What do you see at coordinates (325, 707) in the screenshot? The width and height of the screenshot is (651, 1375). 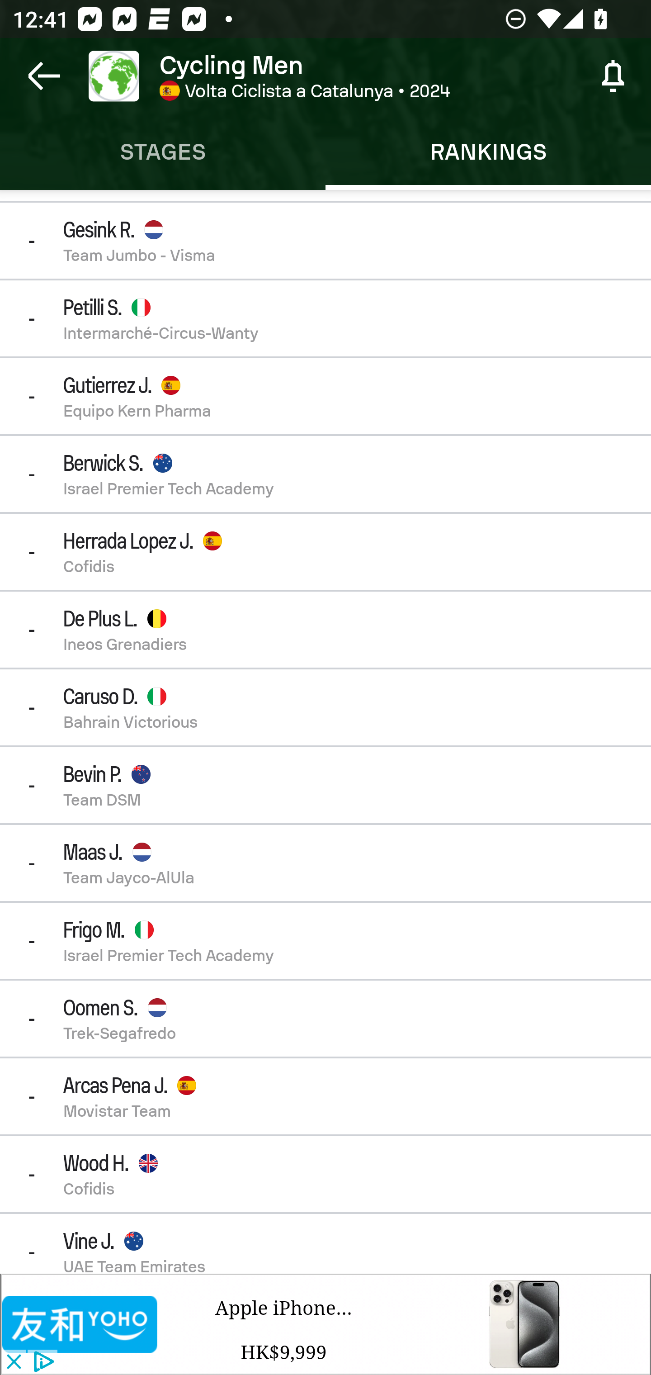 I see `- Caruso D. Bahrain Victorious` at bounding box center [325, 707].